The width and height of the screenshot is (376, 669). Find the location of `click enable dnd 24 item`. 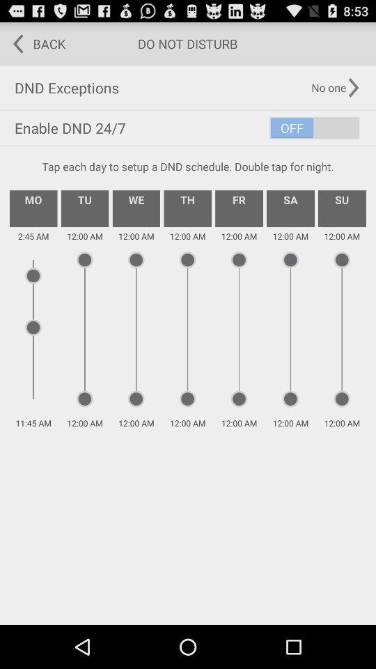

click enable dnd 24 item is located at coordinates (188, 128).